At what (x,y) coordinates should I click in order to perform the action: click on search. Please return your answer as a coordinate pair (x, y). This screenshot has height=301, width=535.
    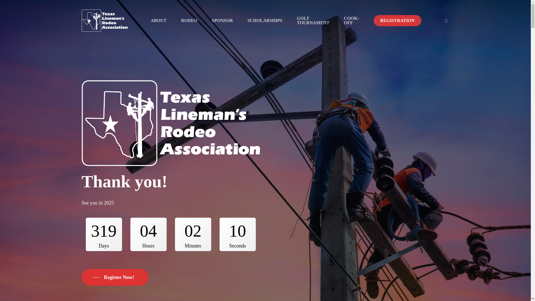
    Looking at the image, I should click on (446, 21).